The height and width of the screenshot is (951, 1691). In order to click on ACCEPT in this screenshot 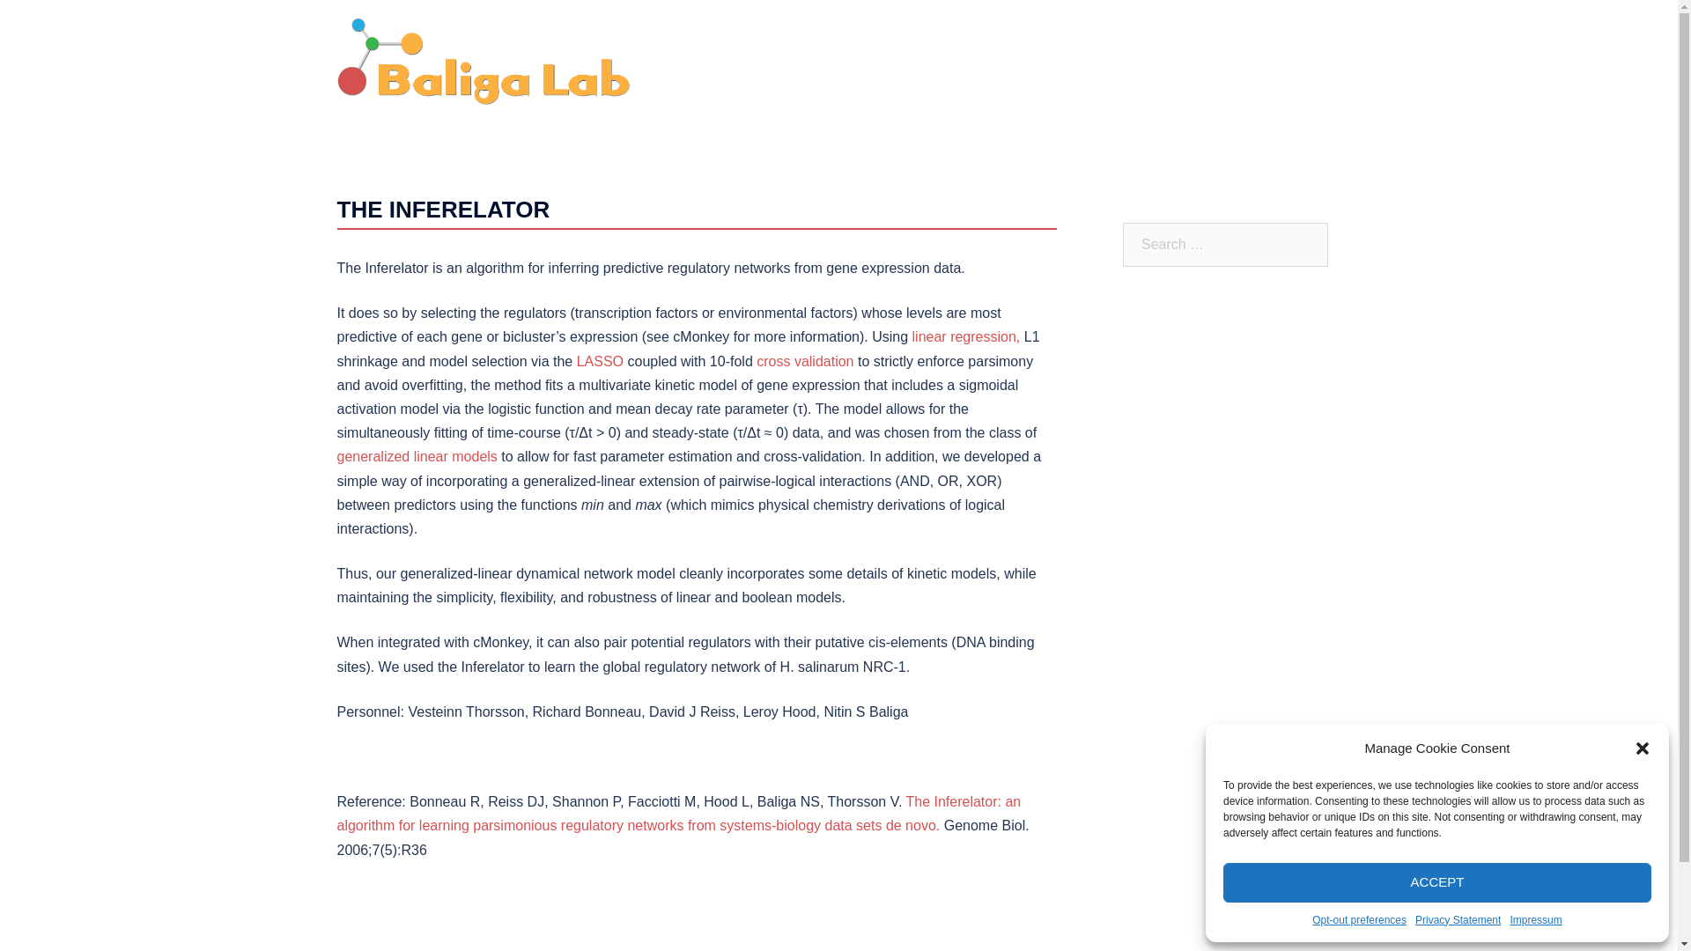, I will do `click(1437, 882)`.